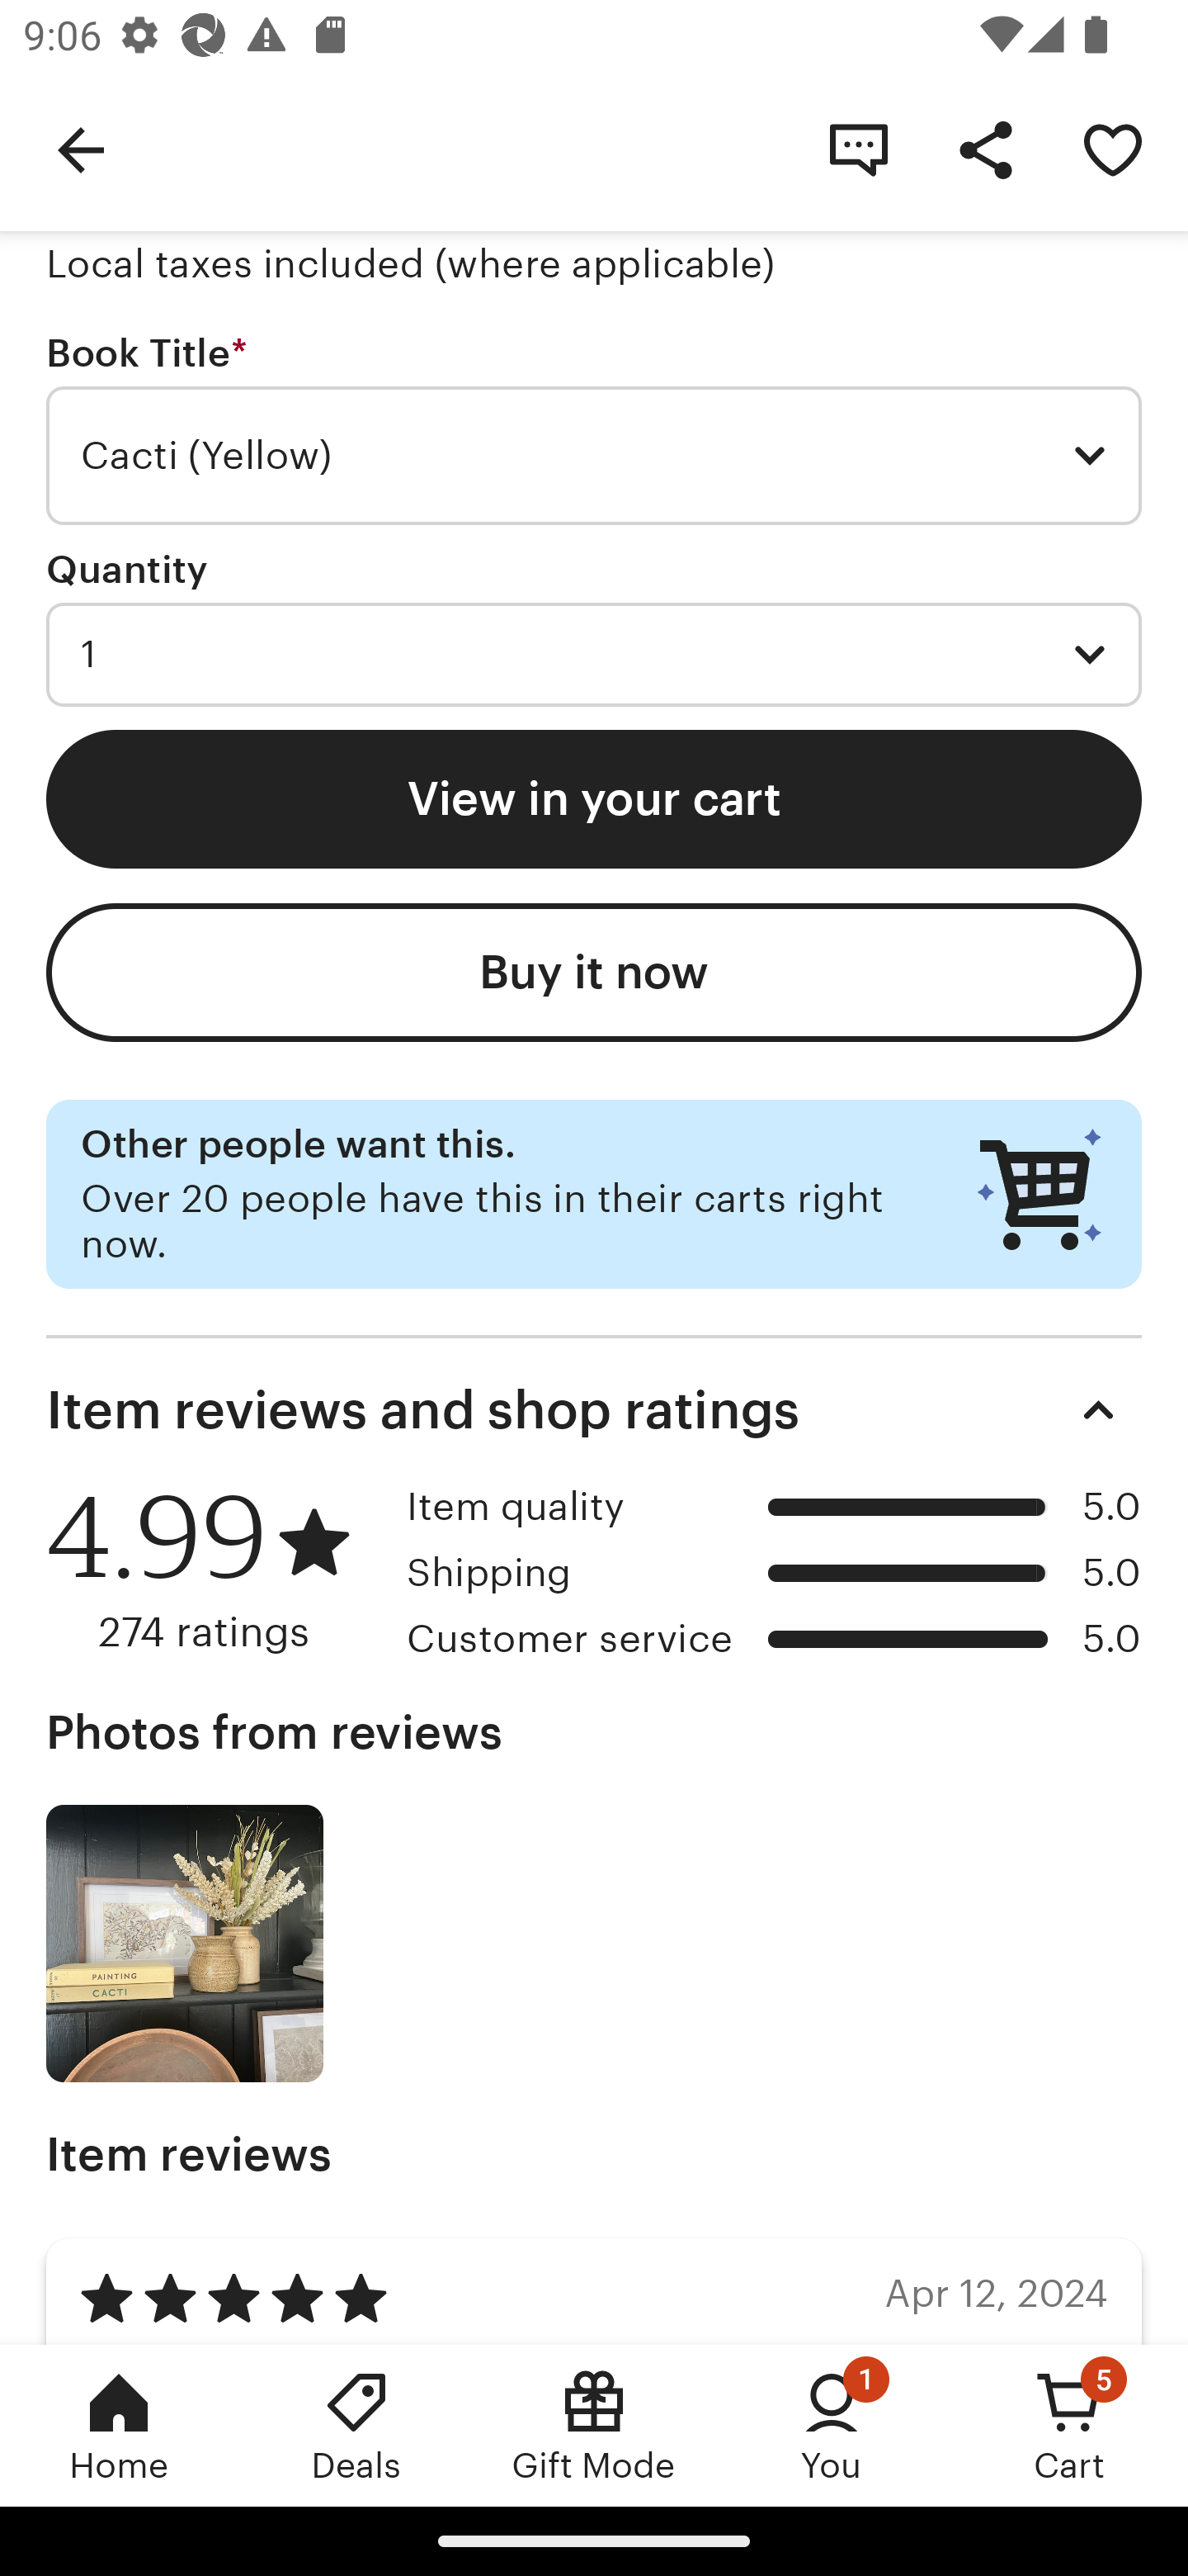 Image resolution: width=1188 pixels, height=2576 pixels. Describe the element at coordinates (127, 569) in the screenshot. I see `Quantity` at that location.